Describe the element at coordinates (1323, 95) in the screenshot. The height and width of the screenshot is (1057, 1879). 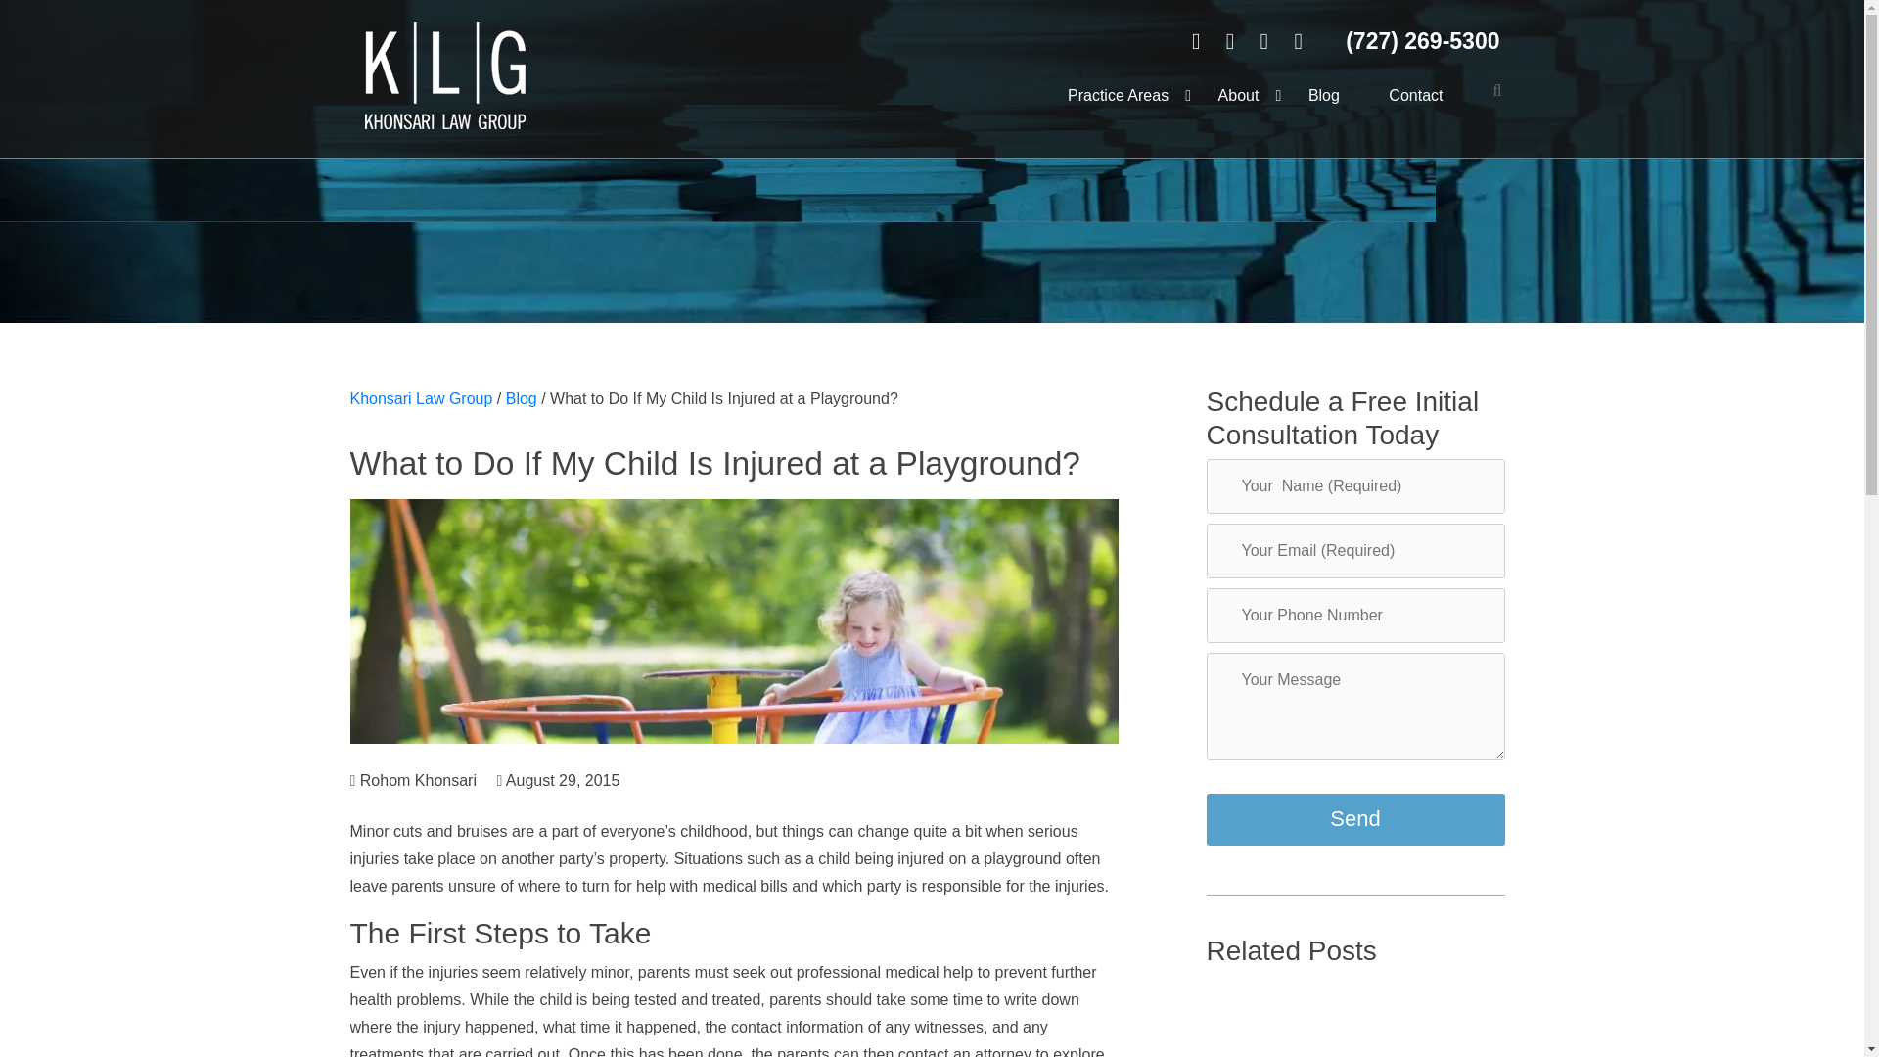
I see `Blog` at that location.